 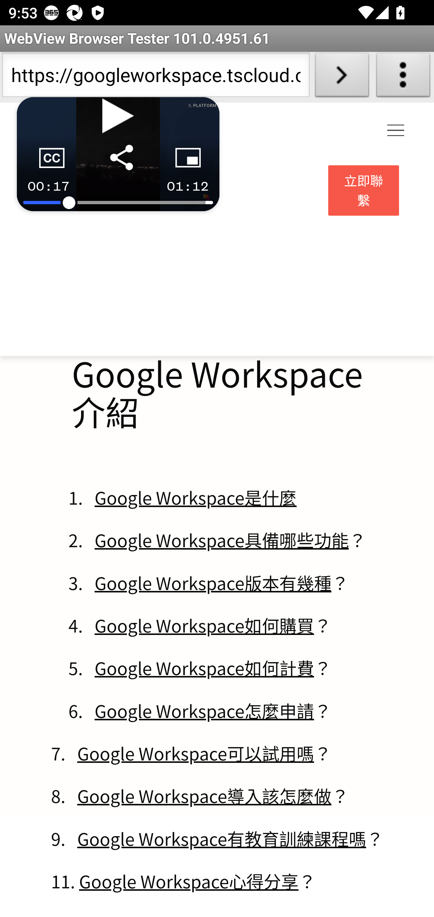 What do you see at coordinates (204, 668) in the screenshot?
I see `Google Workspace如何計費` at bounding box center [204, 668].